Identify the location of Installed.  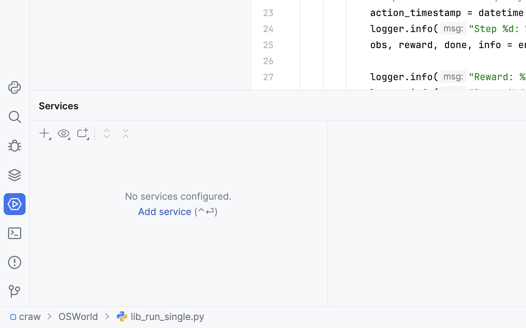
(60, 152).